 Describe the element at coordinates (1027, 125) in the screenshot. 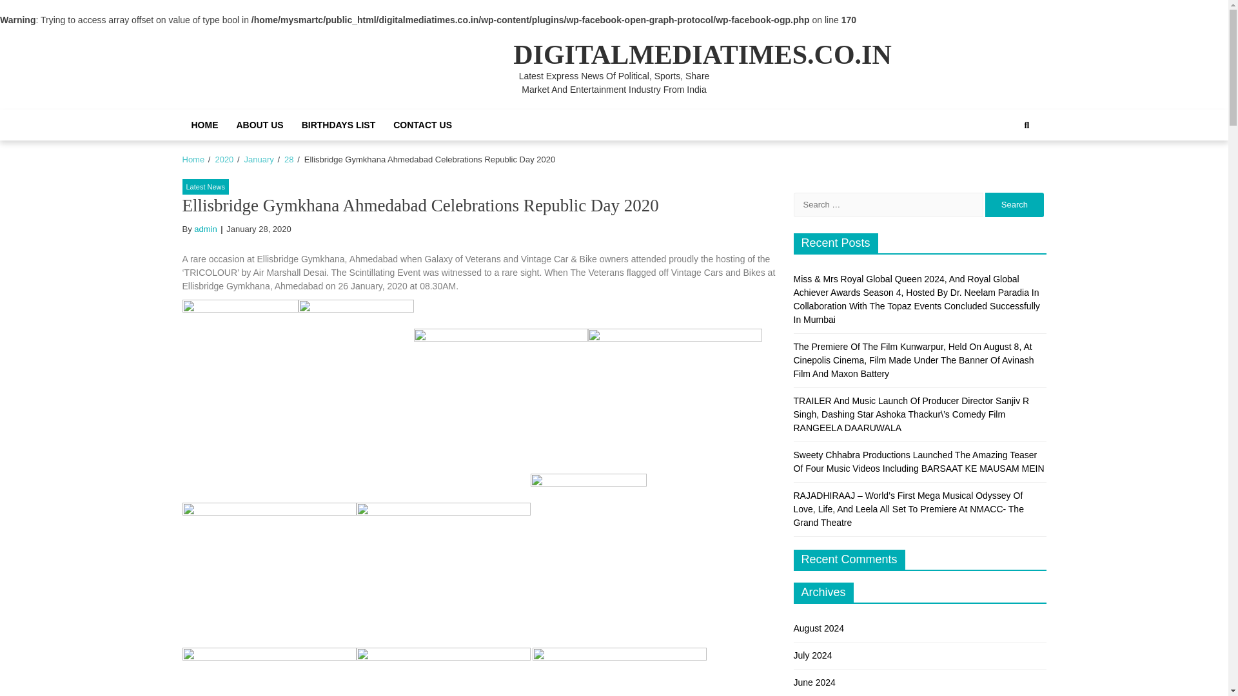

I see `Search` at that location.